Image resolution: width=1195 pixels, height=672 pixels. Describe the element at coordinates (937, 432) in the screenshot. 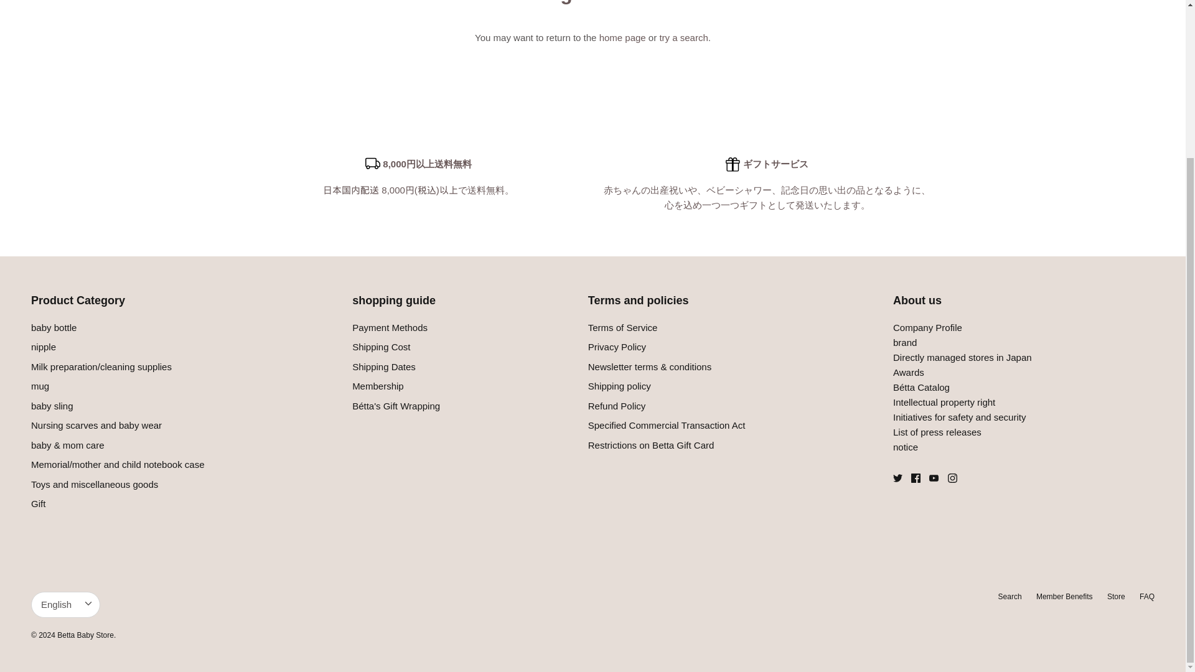

I see `List of press releases` at that location.